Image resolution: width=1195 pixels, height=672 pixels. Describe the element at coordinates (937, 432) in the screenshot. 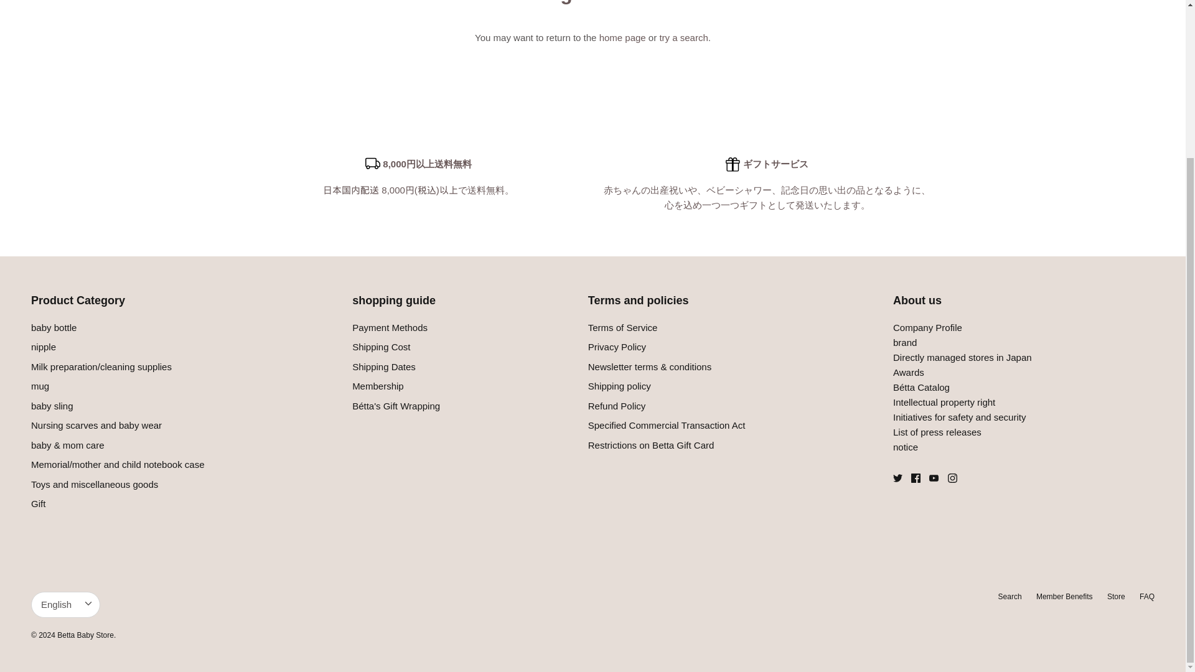

I see `List of press releases` at that location.